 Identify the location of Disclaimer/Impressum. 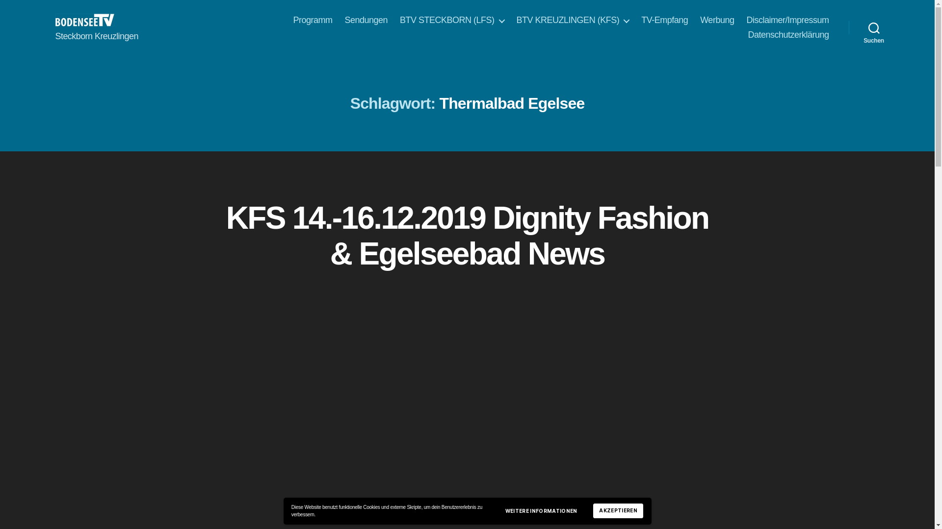
(787, 21).